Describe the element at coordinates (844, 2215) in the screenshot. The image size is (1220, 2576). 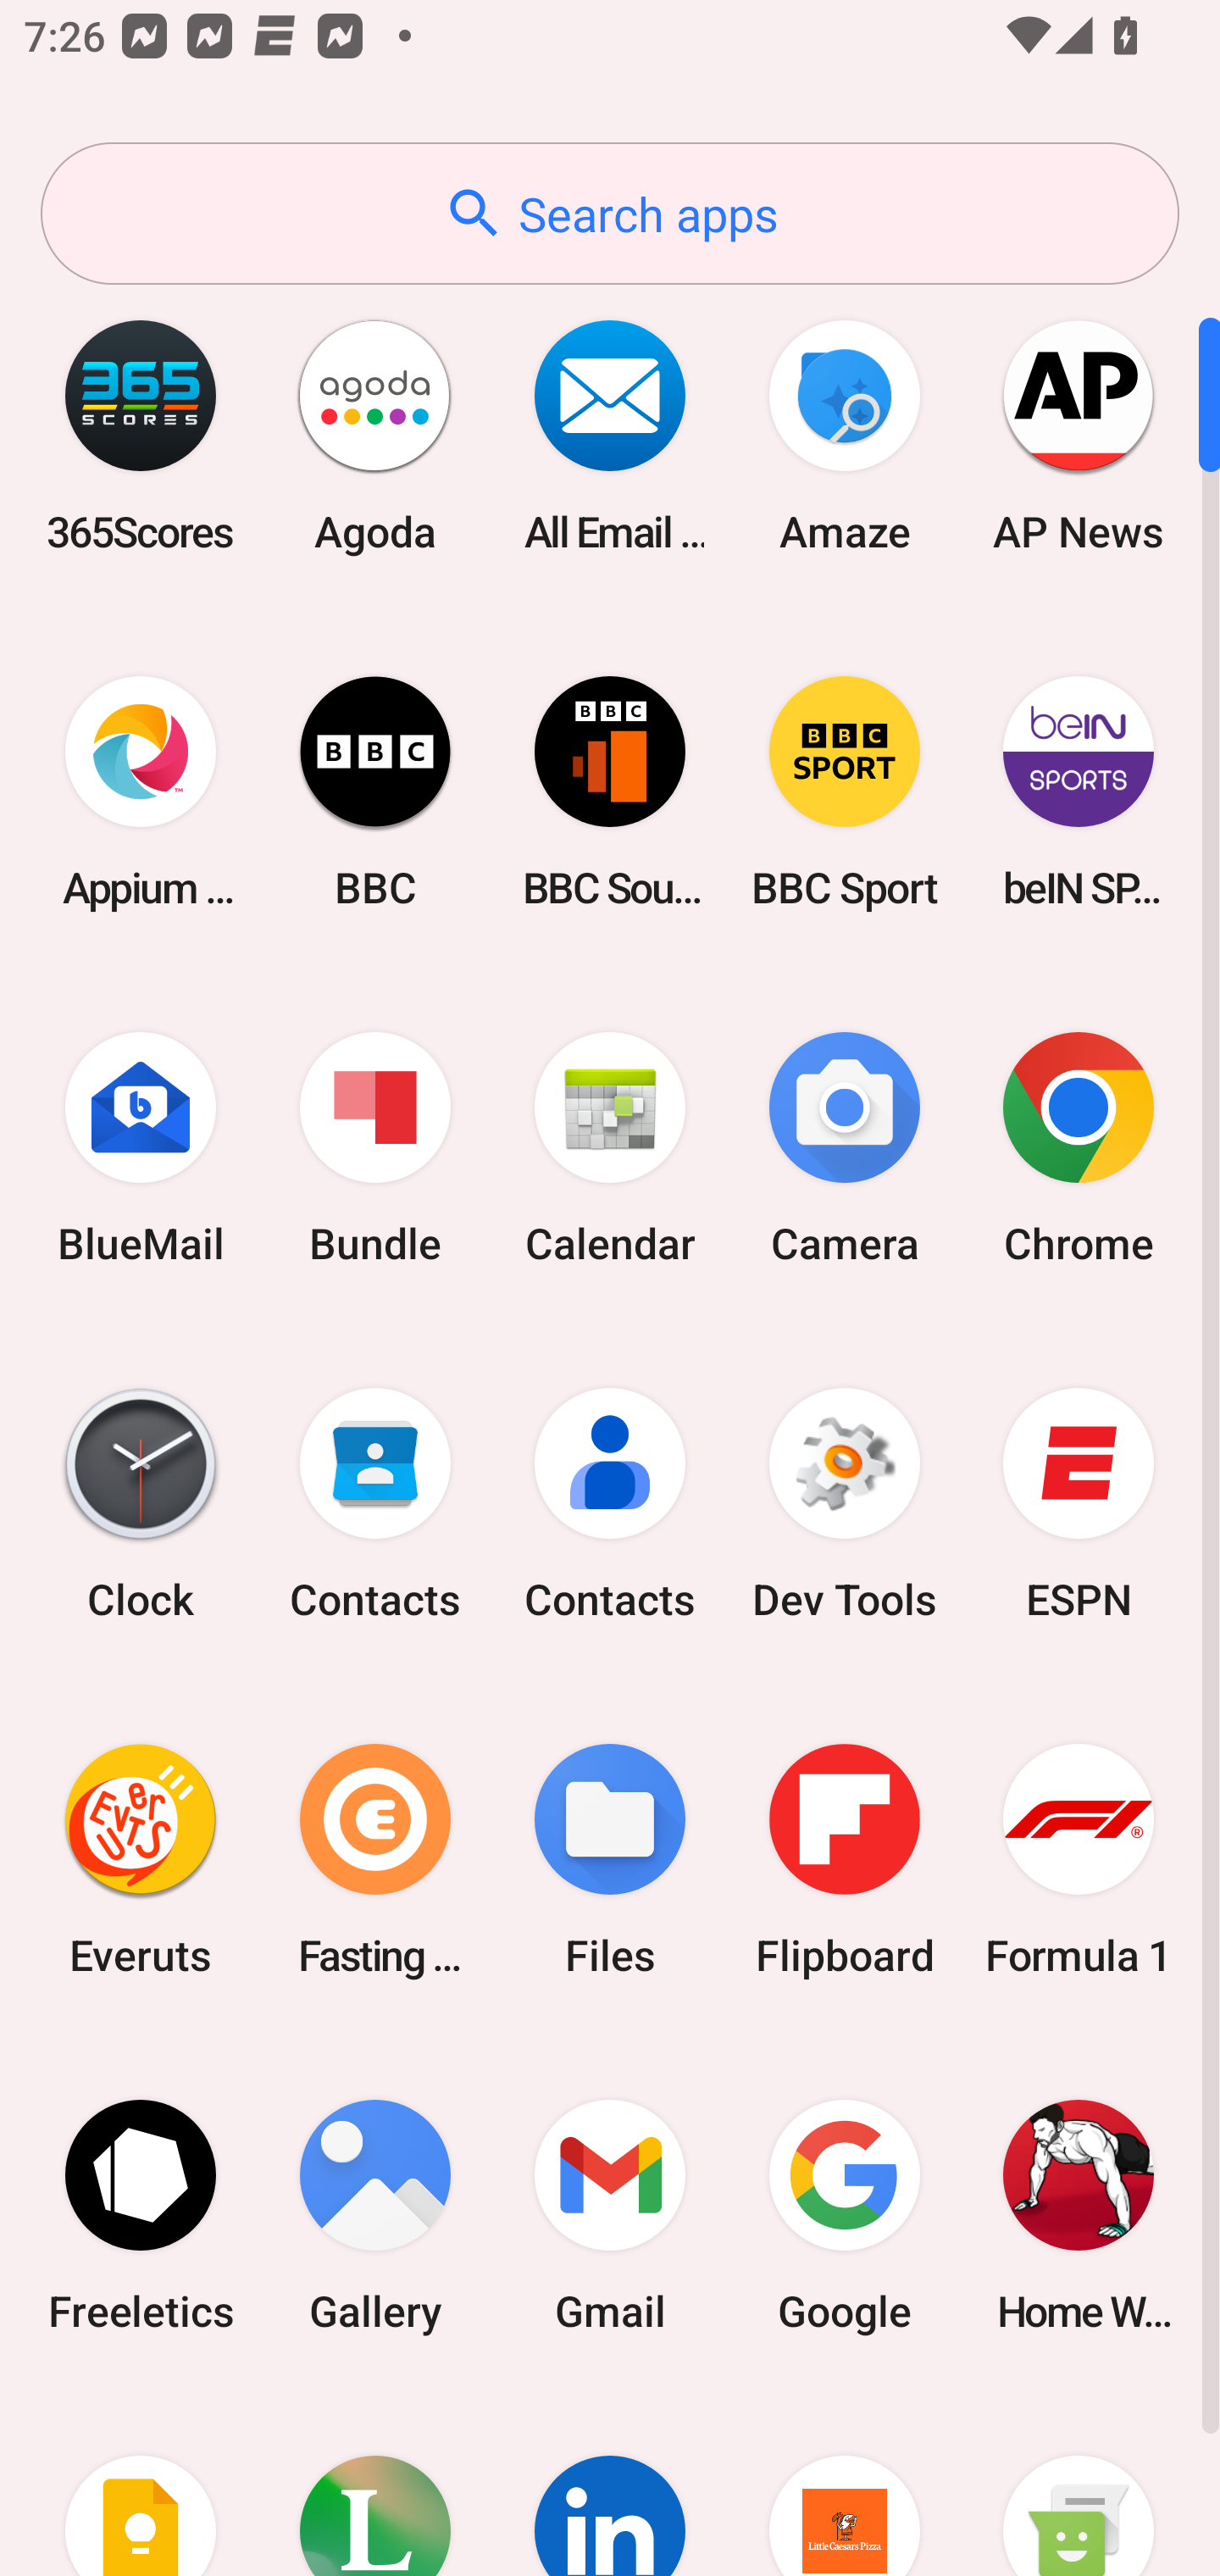
I see `Google` at that location.